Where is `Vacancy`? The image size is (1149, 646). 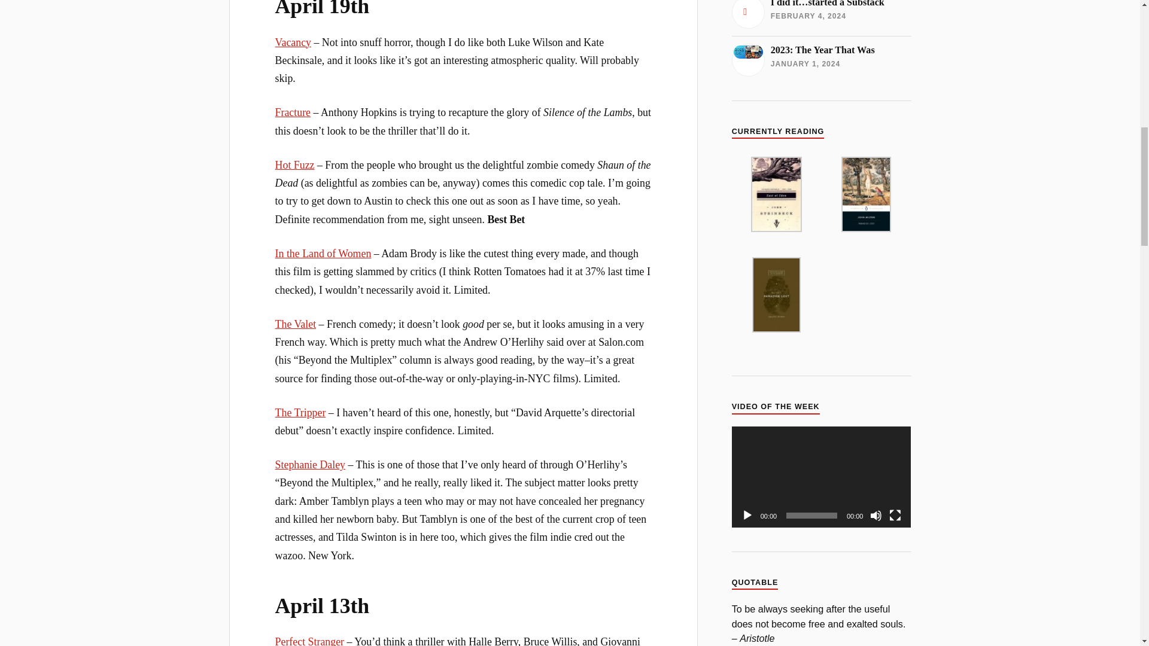 Vacancy is located at coordinates (293, 42).